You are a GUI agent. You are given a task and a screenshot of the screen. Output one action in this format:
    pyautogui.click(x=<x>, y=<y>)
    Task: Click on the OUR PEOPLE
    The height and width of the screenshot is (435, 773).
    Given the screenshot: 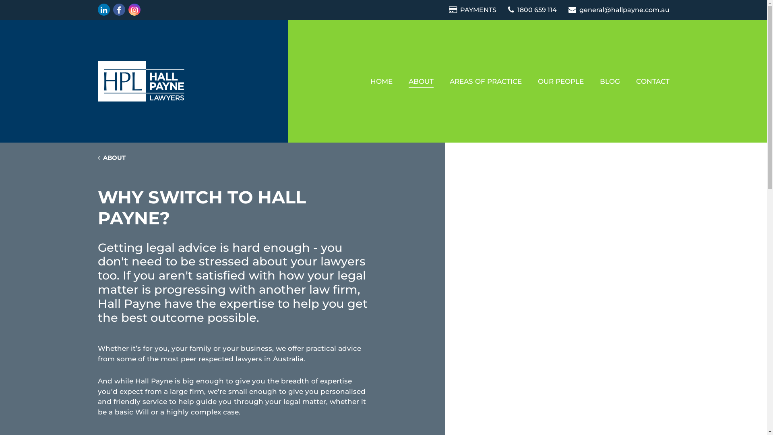 What is the action you would take?
    pyautogui.click(x=561, y=81)
    